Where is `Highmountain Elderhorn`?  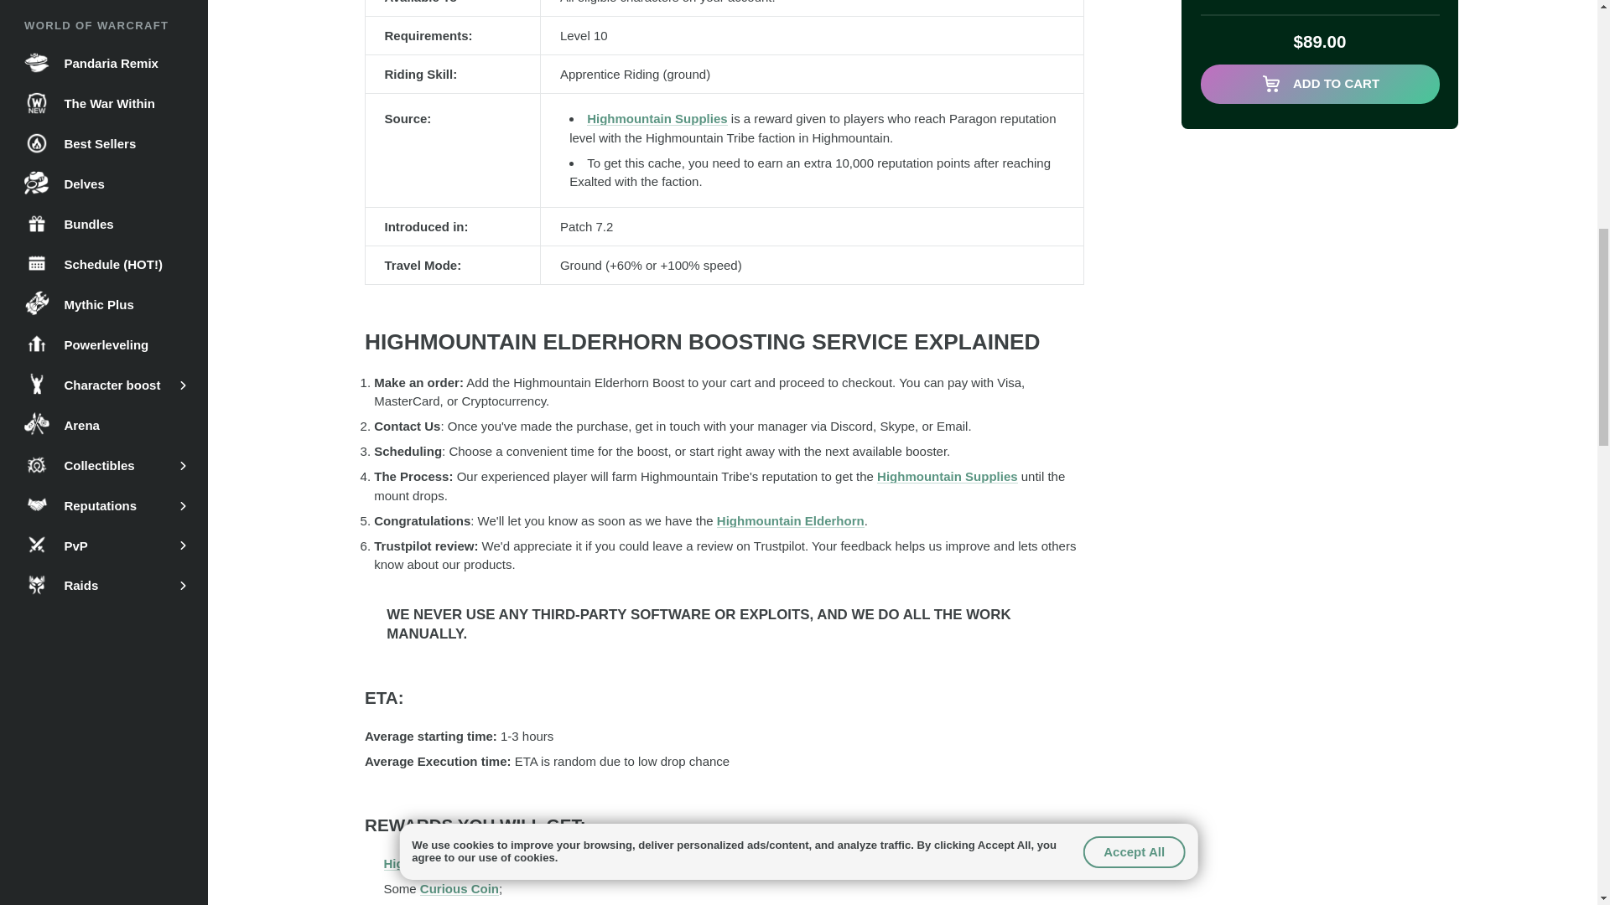 Highmountain Elderhorn is located at coordinates (790, 520).